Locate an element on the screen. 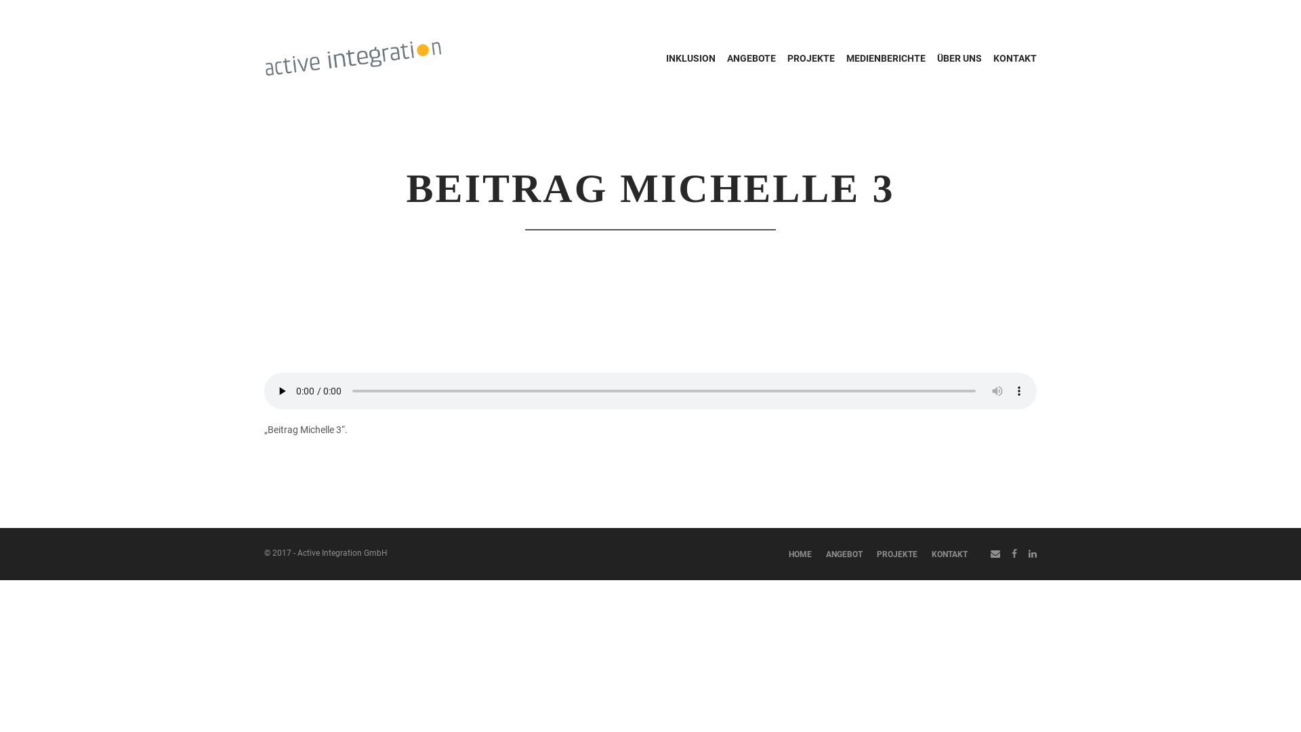 This screenshot has width=1301, height=732. KONTAKT is located at coordinates (1015, 58).